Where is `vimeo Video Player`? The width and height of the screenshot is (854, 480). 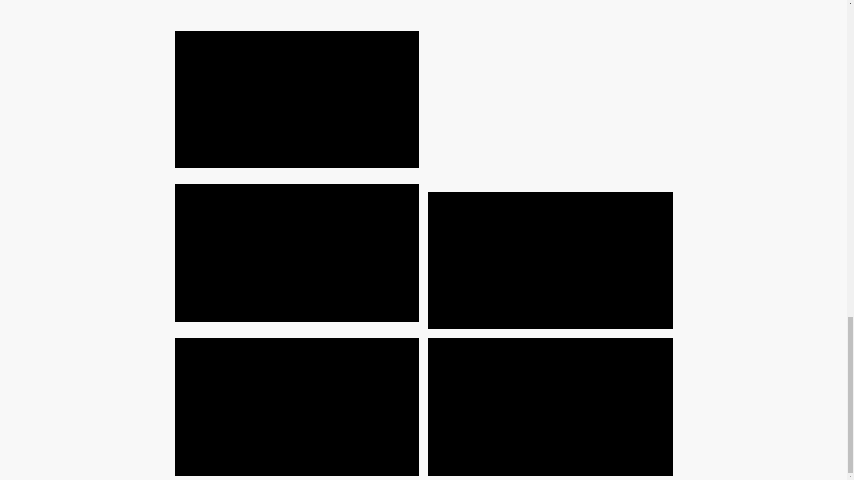 vimeo Video Player is located at coordinates (296, 100).